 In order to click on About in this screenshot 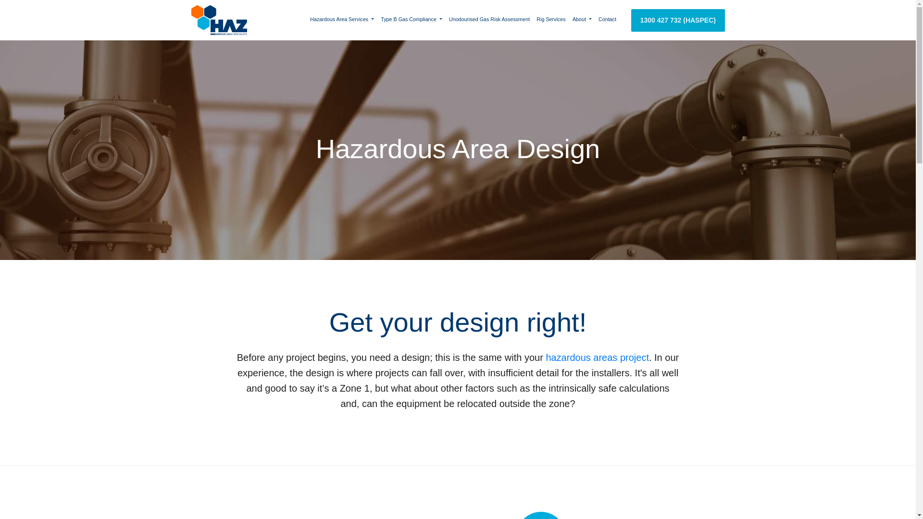, I will do `click(582, 20)`.